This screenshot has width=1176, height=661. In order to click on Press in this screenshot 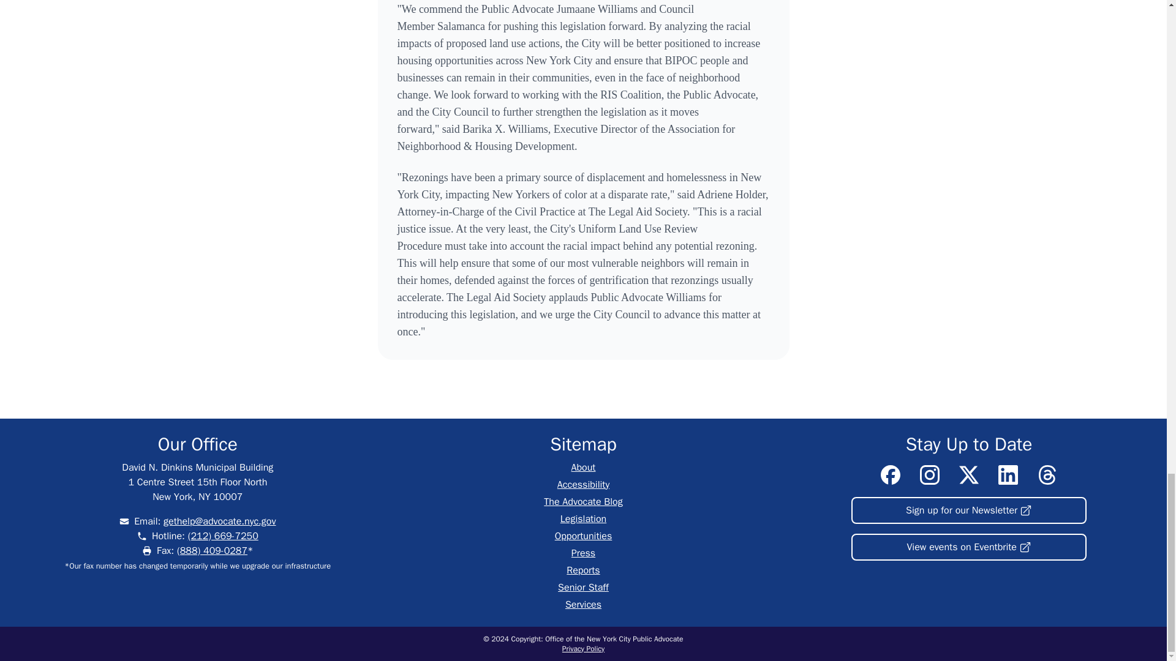, I will do `click(583, 553)`.